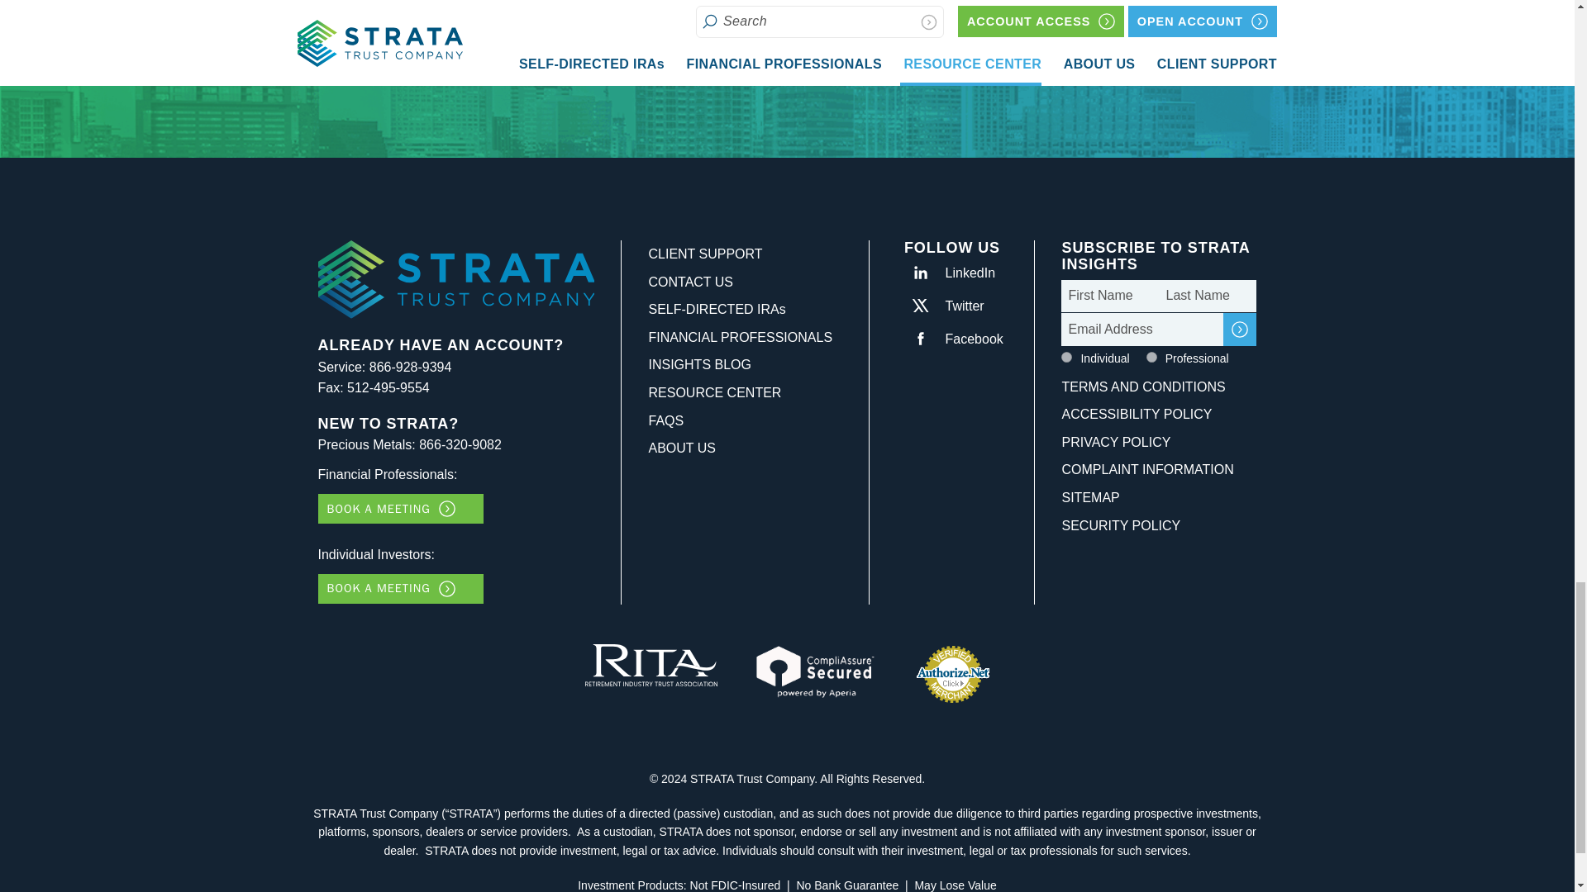 The width and height of the screenshot is (1587, 892). What do you see at coordinates (1066, 357) in the screenshot?
I see `Individual` at bounding box center [1066, 357].